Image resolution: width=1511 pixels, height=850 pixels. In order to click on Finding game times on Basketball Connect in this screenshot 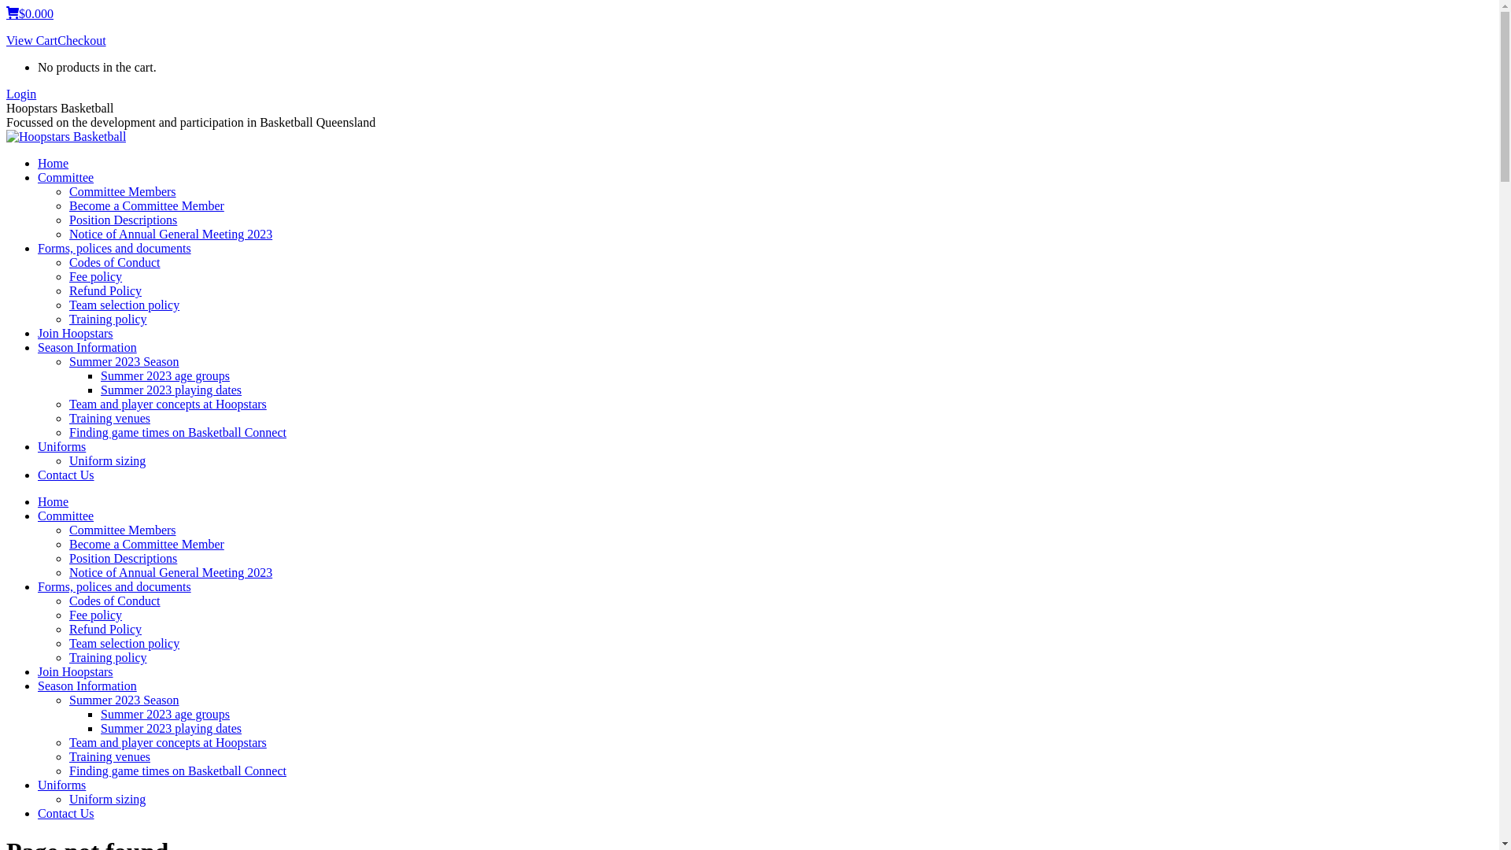, I will do `click(178, 433)`.